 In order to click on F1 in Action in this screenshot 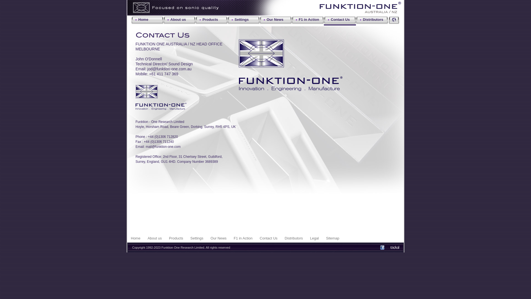, I will do `click(308, 20)`.